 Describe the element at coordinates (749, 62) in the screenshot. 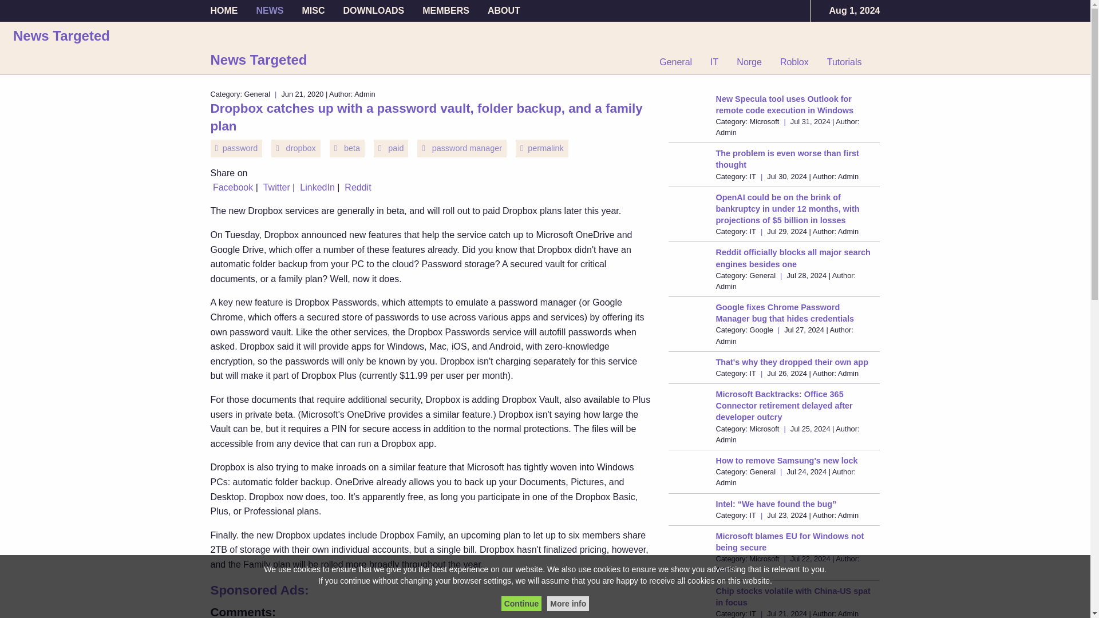

I see `Norge` at that location.